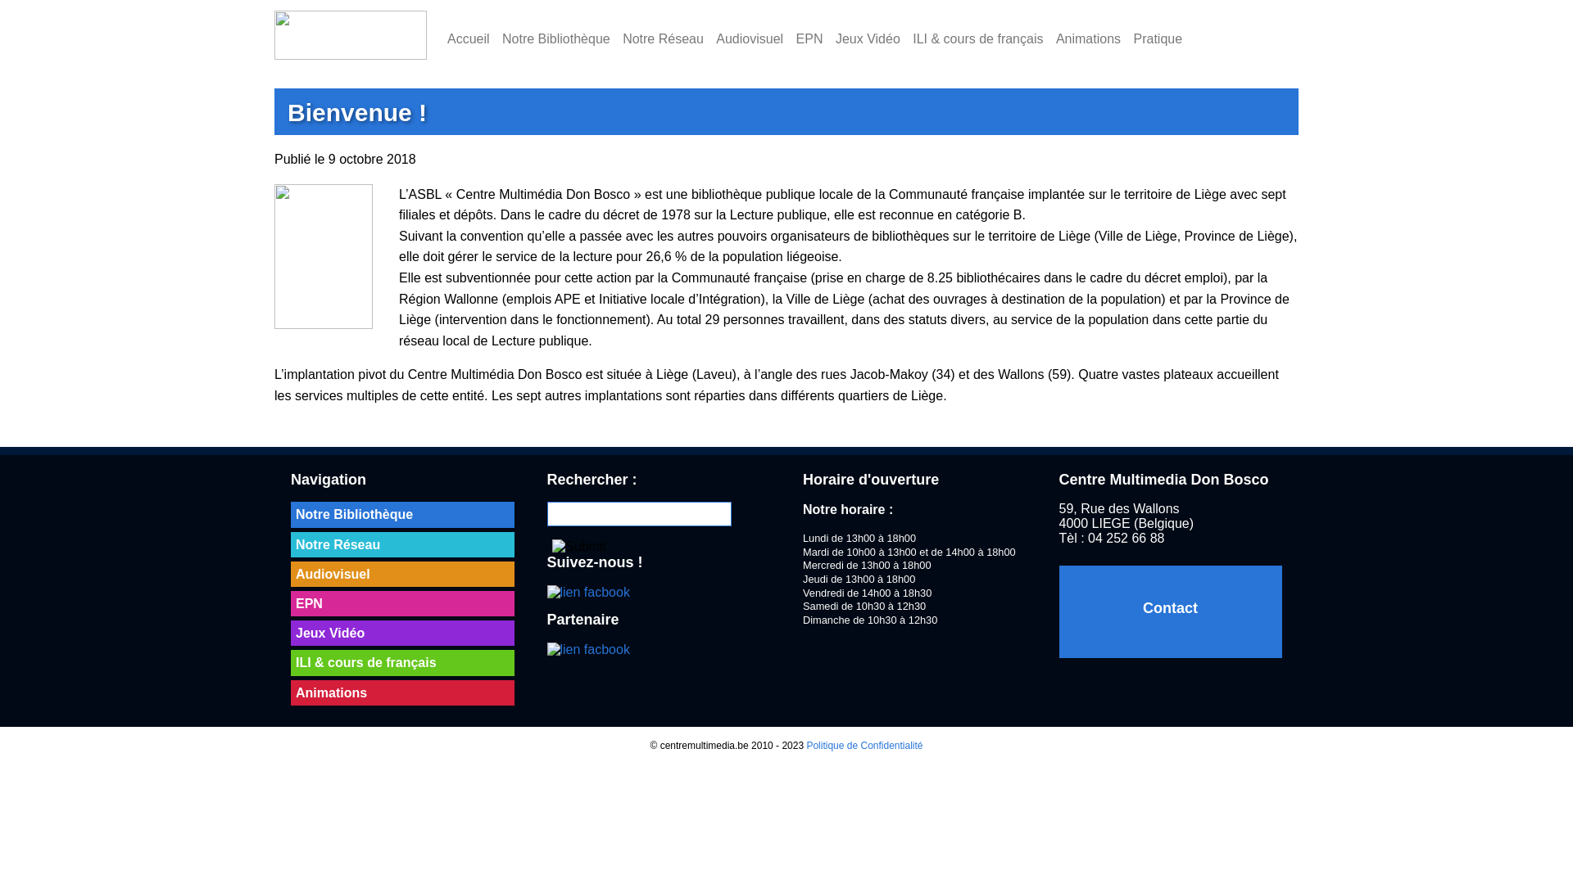 The image size is (1573, 884). What do you see at coordinates (403, 692) in the screenshot?
I see `Animations` at bounding box center [403, 692].